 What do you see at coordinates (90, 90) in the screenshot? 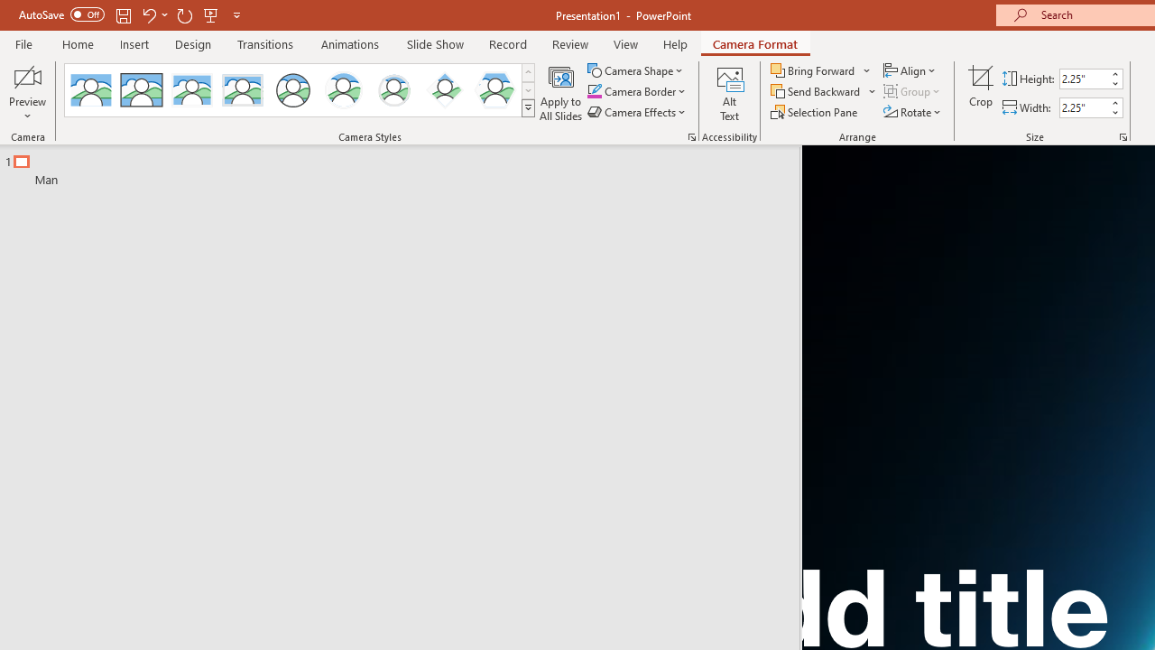
I see `No Style` at bounding box center [90, 90].